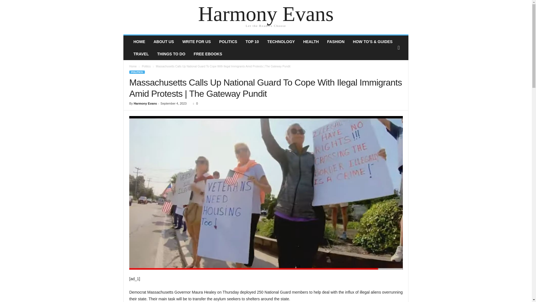 The image size is (536, 302). Describe the element at coordinates (146, 67) in the screenshot. I see `View all posts in Politics` at that location.